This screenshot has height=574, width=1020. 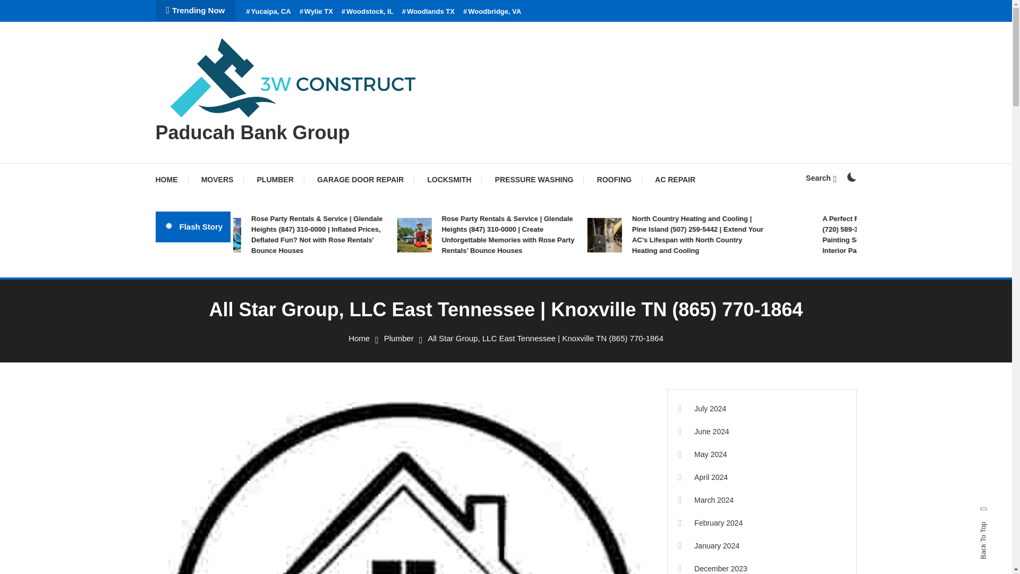 What do you see at coordinates (428, 12) in the screenshot?
I see `Woodlands TX` at bounding box center [428, 12].